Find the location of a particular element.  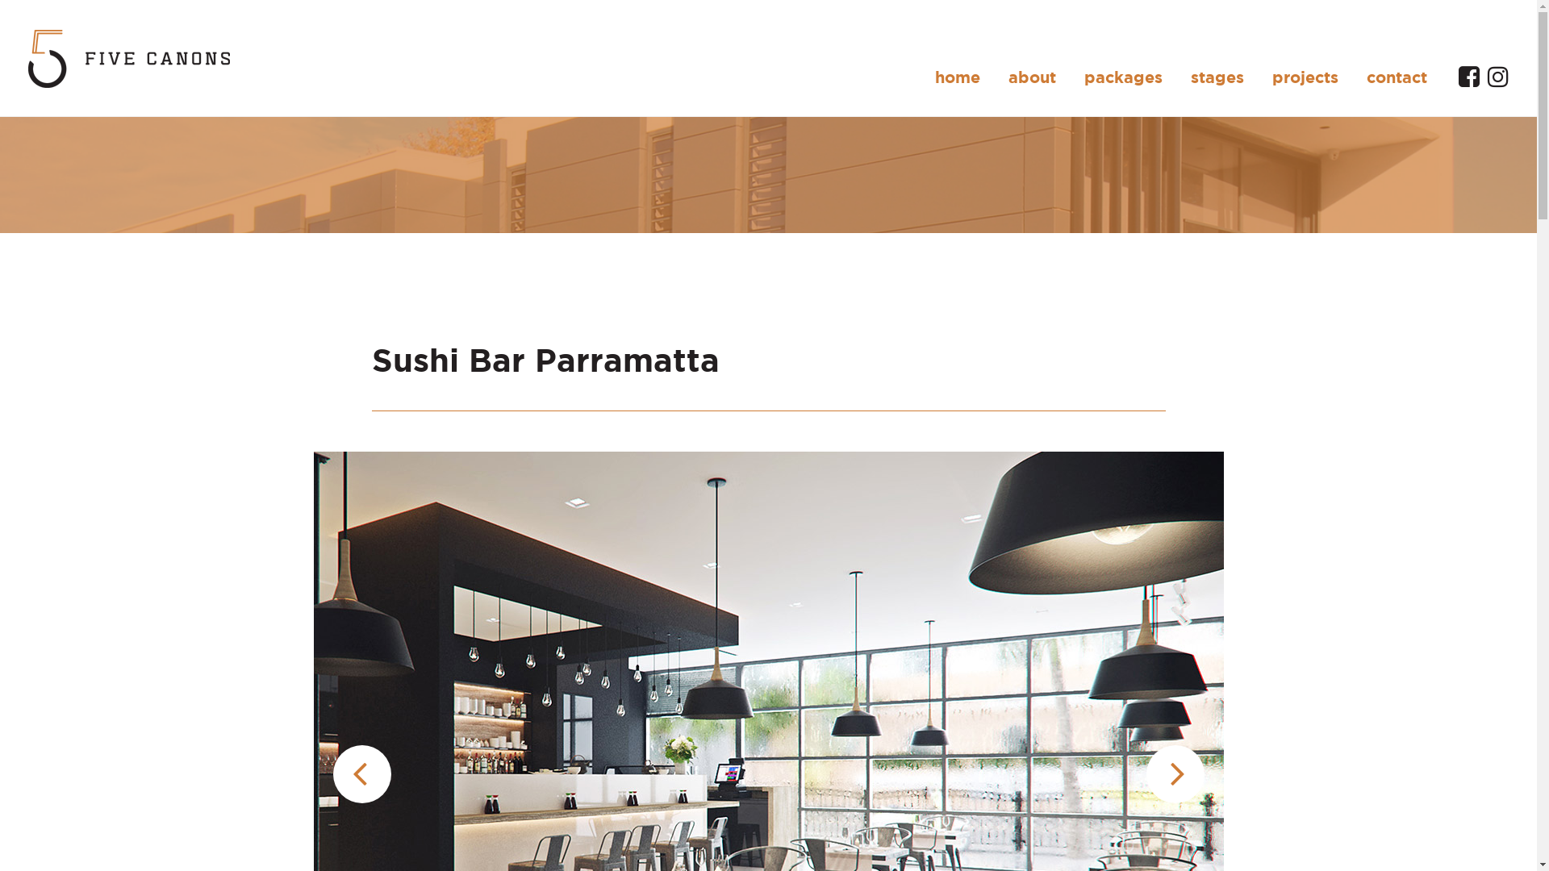

Next is located at coordinates (1175, 774).